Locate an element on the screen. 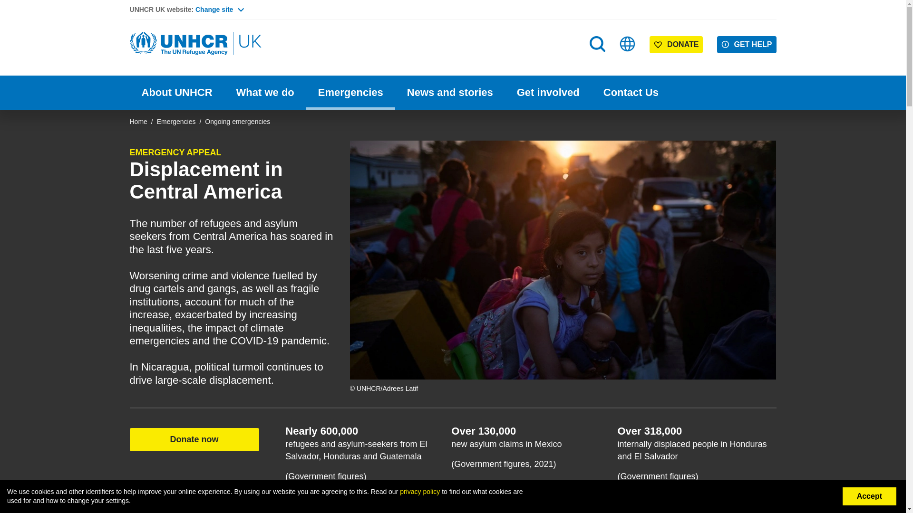  Search is located at coordinates (597, 44).